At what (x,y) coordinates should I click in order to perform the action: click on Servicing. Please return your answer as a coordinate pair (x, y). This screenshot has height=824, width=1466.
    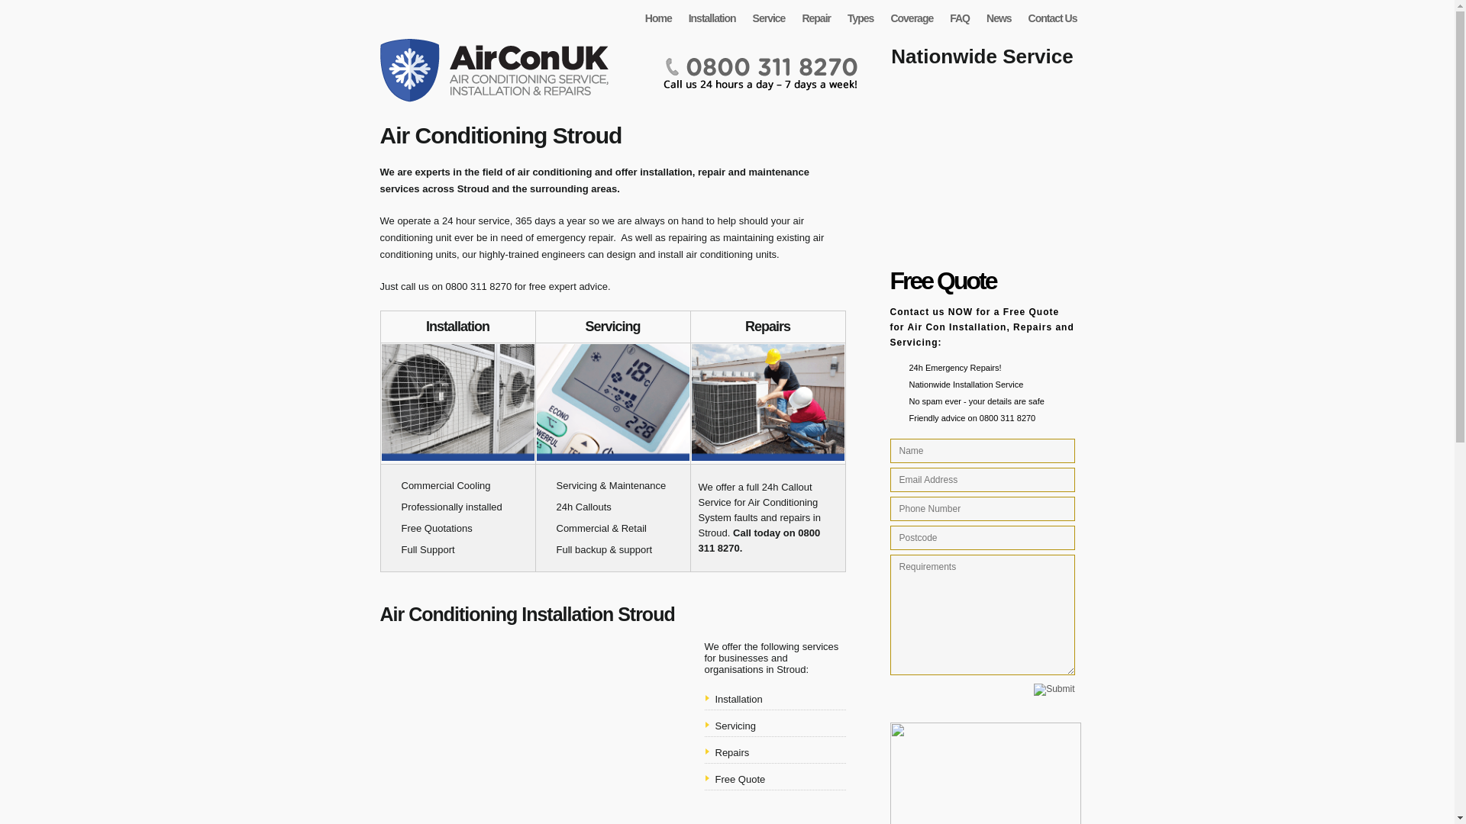
    Looking at the image, I should click on (735, 726).